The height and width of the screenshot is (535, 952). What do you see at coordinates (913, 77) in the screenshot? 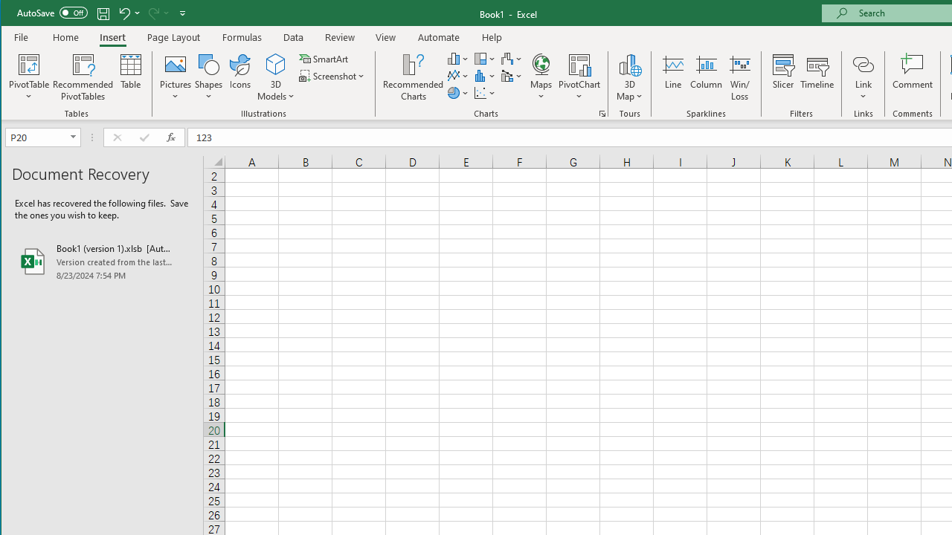
I see `Comment` at bounding box center [913, 77].